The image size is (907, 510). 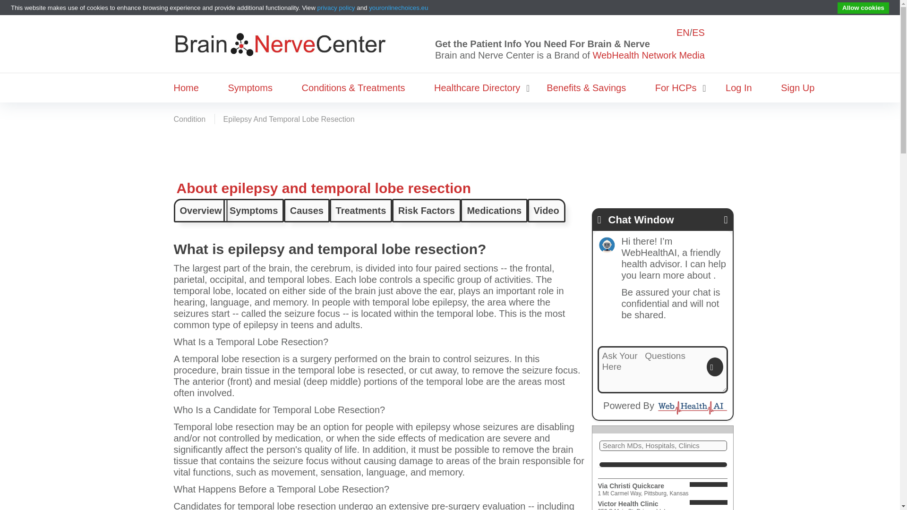 What do you see at coordinates (797, 88) in the screenshot?
I see `Sign Up` at bounding box center [797, 88].